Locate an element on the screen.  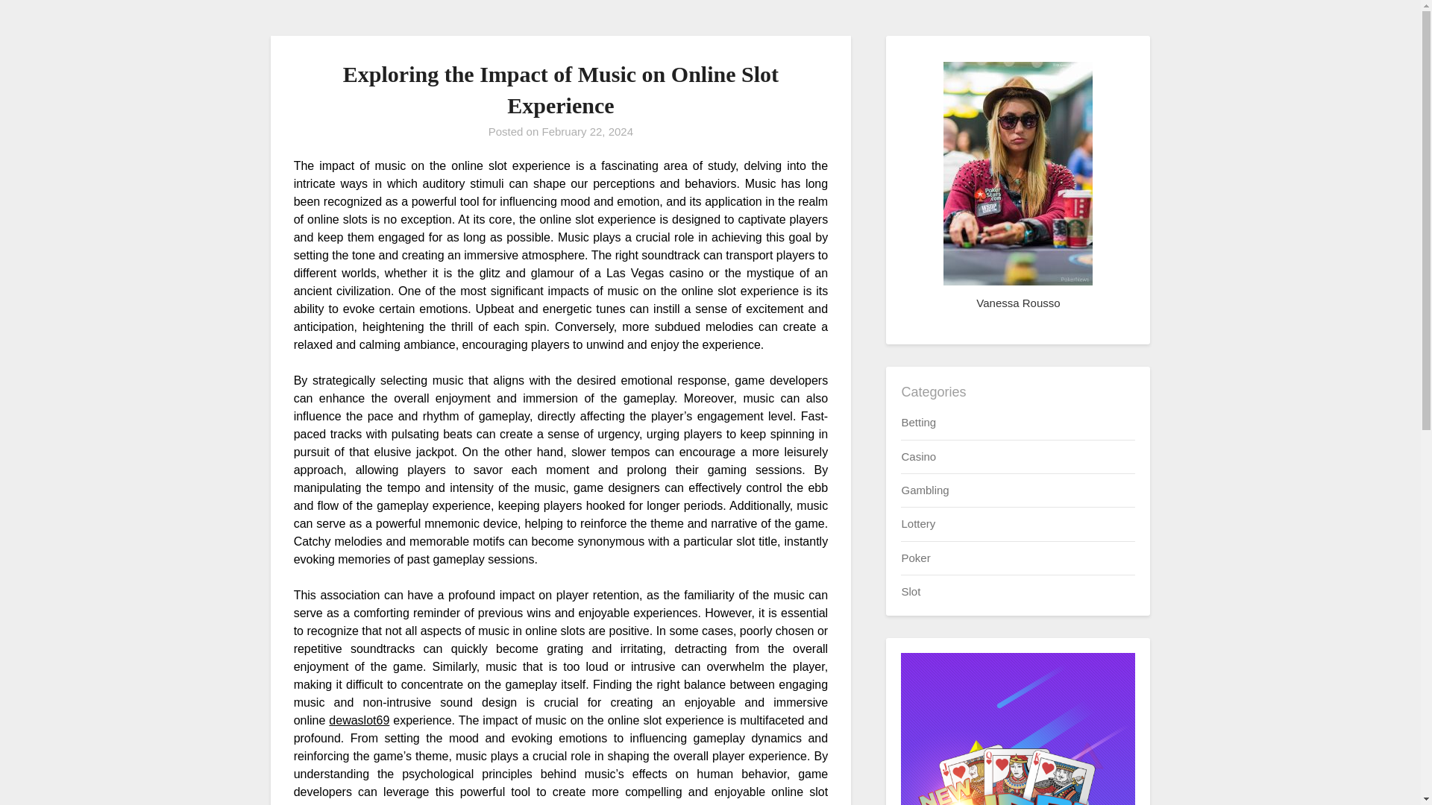
Poker is located at coordinates (914, 558).